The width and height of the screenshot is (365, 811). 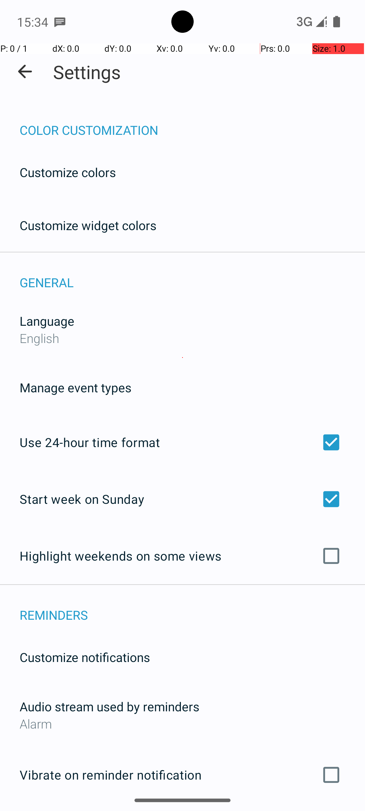 I want to click on Customize widget colors, so click(x=88, y=225).